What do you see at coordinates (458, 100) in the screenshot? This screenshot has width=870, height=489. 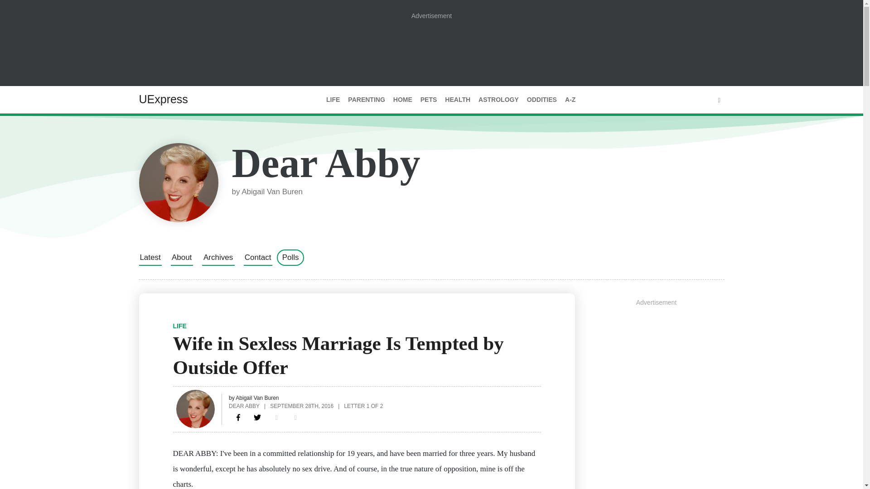 I see `HEALTH` at bounding box center [458, 100].